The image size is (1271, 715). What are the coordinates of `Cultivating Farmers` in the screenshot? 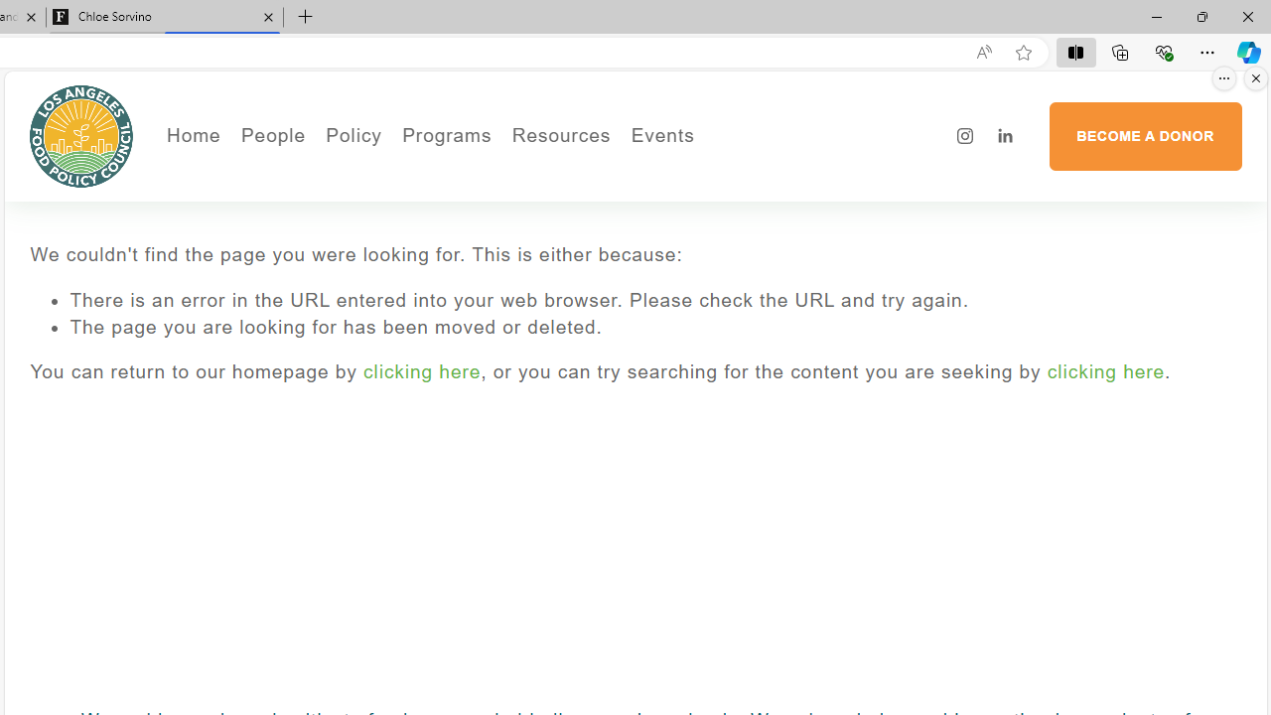 It's located at (500, 230).